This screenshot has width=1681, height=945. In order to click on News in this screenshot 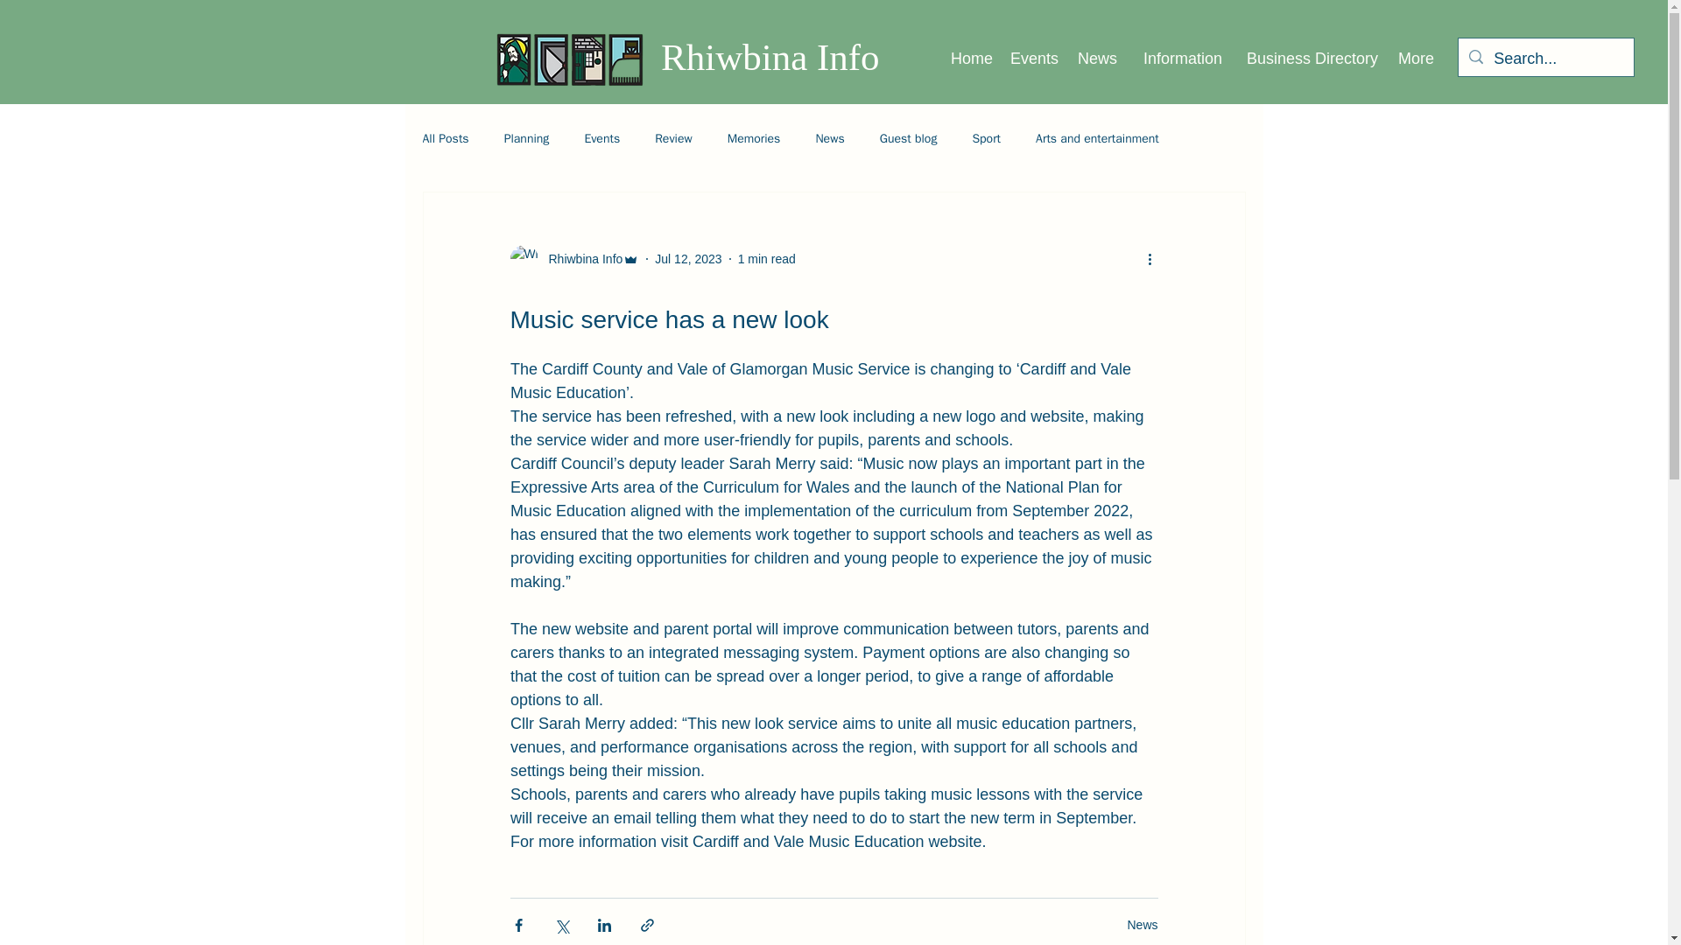, I will do `click(1142, 923)`.